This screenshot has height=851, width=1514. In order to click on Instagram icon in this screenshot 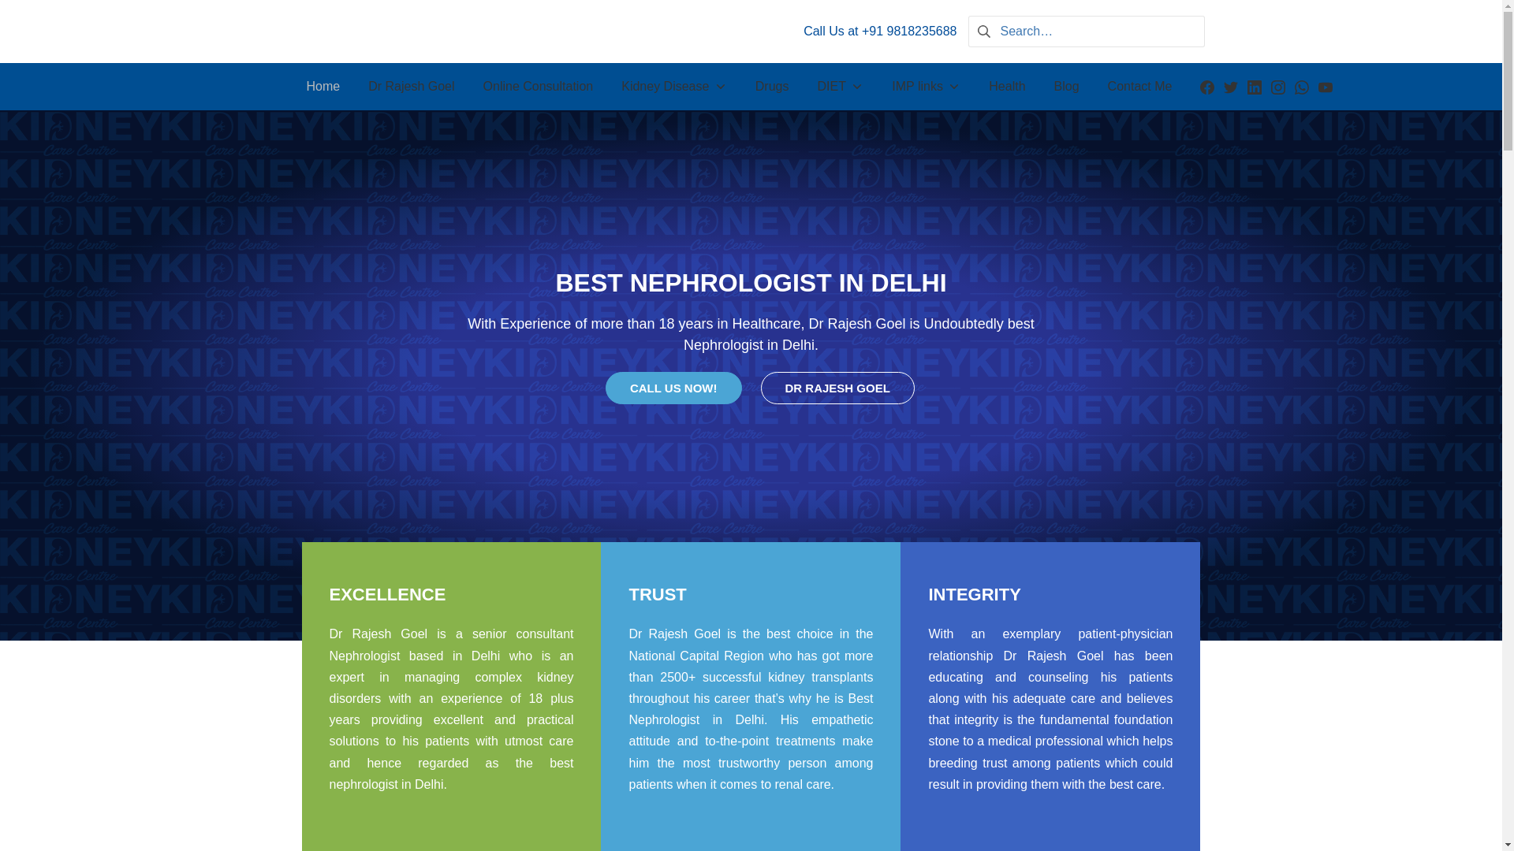, I will do `click(1278, 87)`.